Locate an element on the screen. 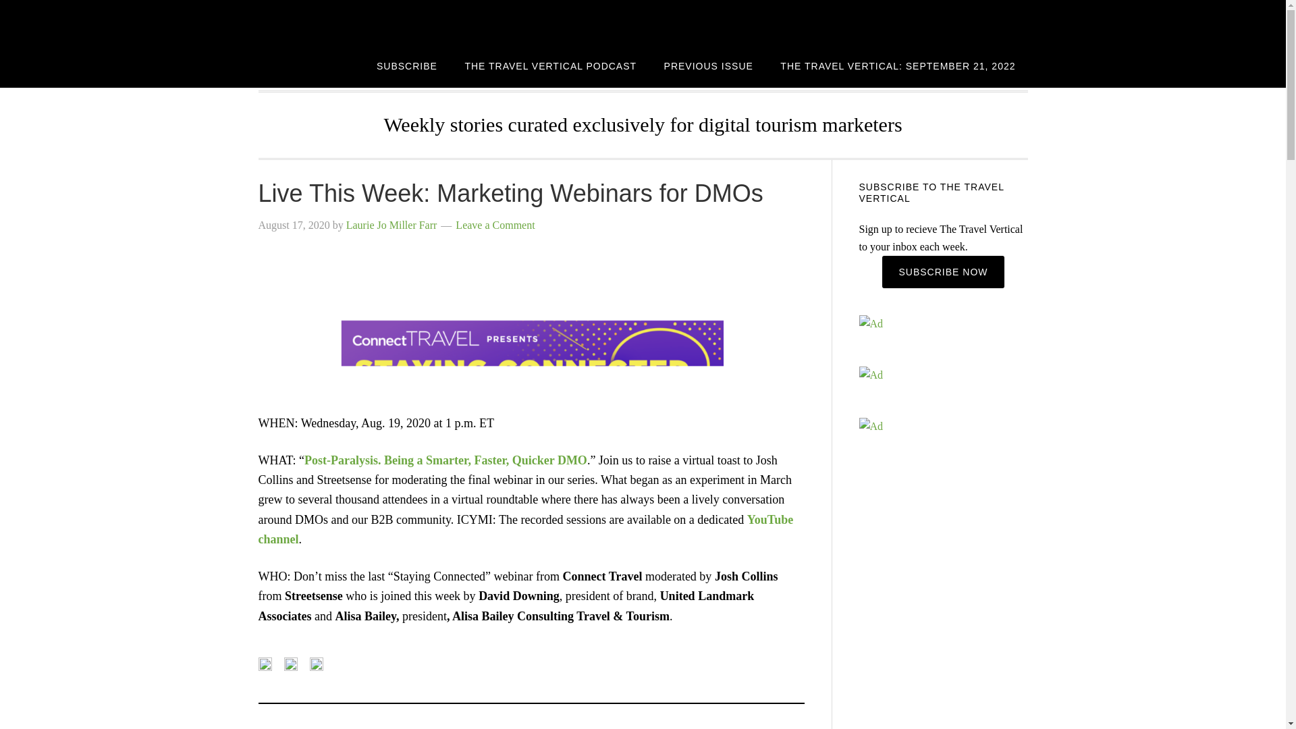 This screenshot has height=729, width=1296. Subscribe Now is located at coordinates (942, 271).